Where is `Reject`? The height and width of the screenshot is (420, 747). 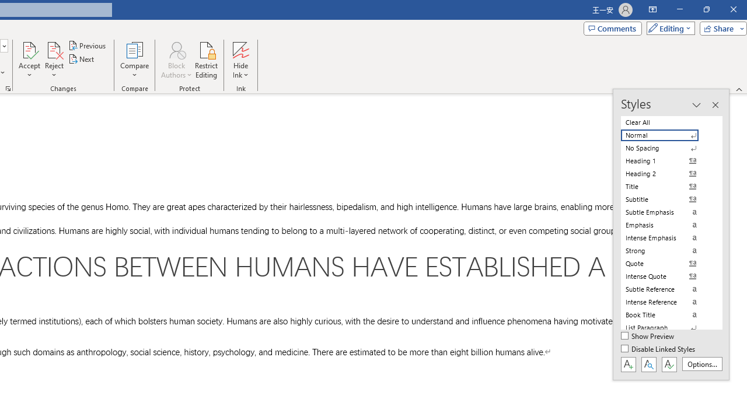
Reject is located at coordinates (54, 60).